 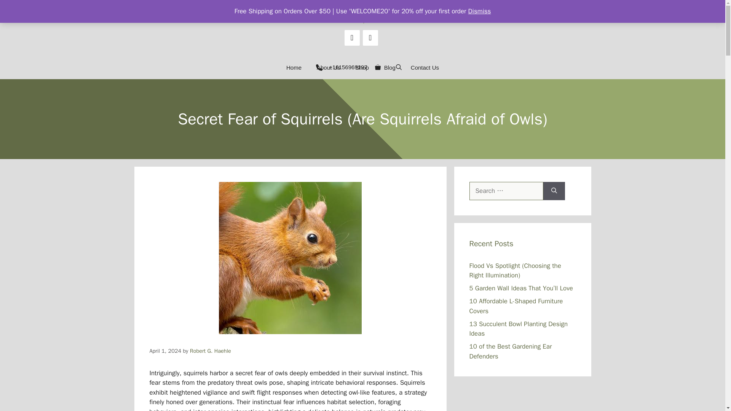 I want to click on Instagram, so click(x=370, y=37).